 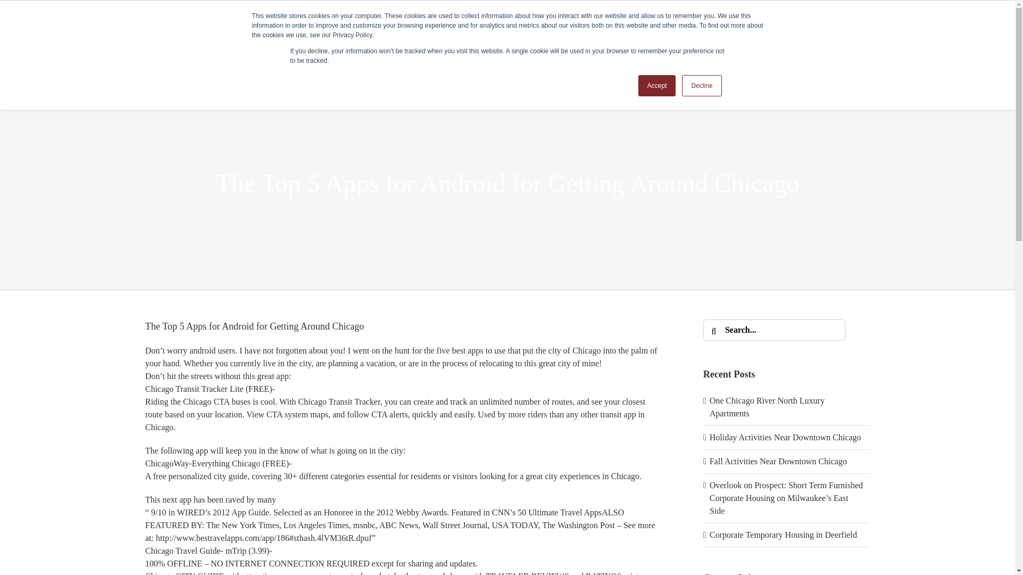 What do you see at coordinates (581, 57) in the screenshot?
I see `Who We Serve` at bounding box center [581, 57].